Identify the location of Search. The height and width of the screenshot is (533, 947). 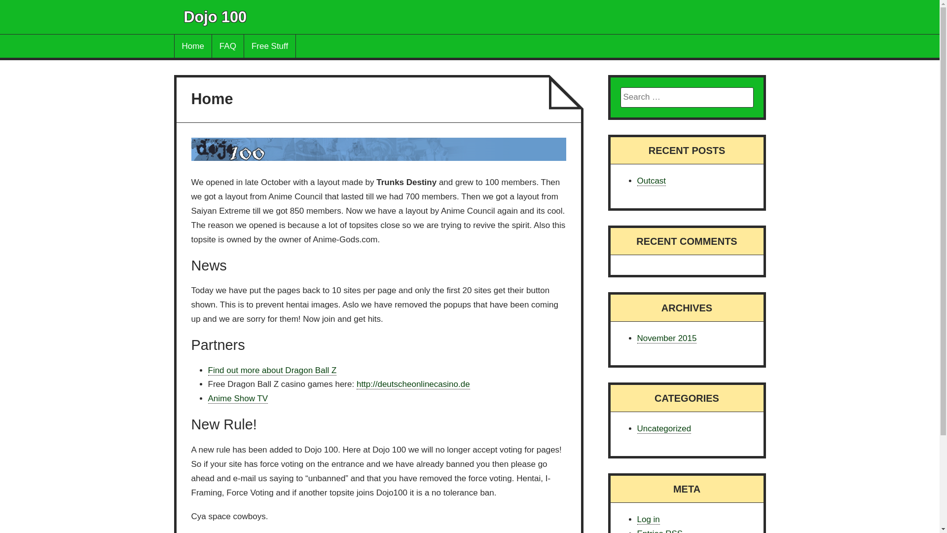
(35, 12).